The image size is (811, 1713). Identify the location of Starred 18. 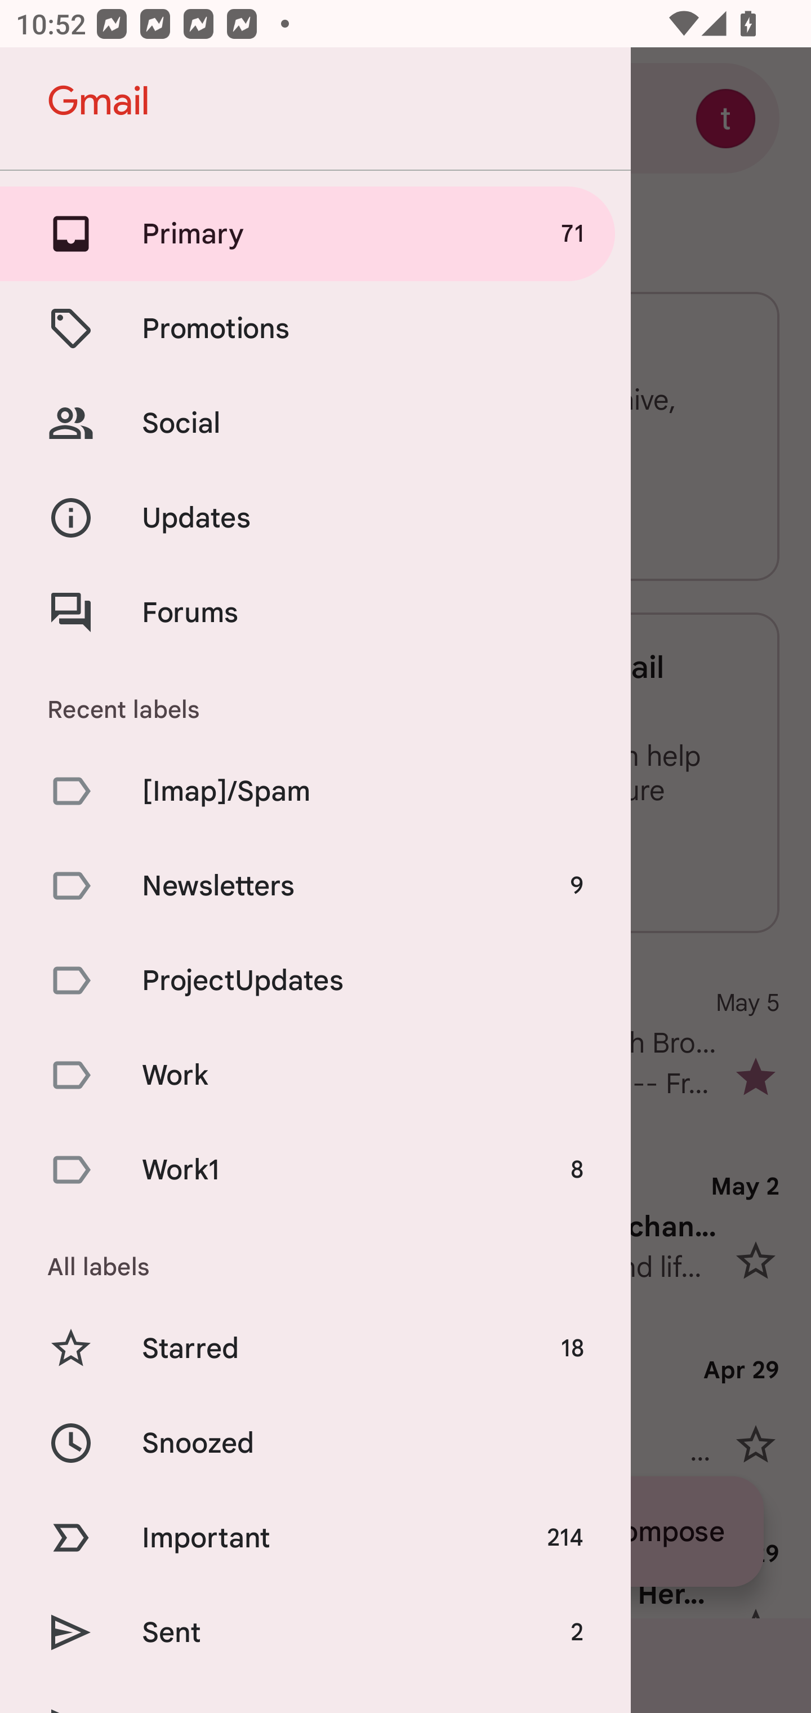
(315, 1349).